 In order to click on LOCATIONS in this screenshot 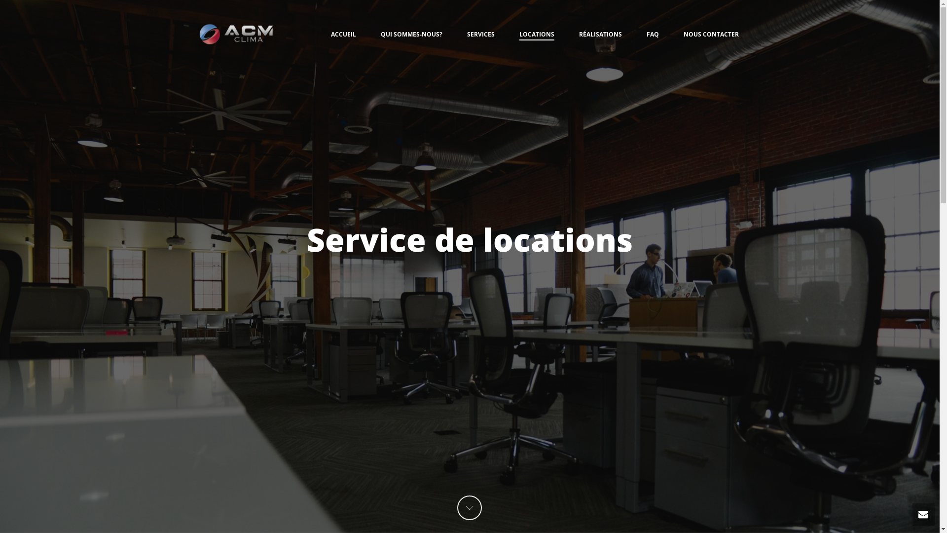, I will do `click(537, 35)`.